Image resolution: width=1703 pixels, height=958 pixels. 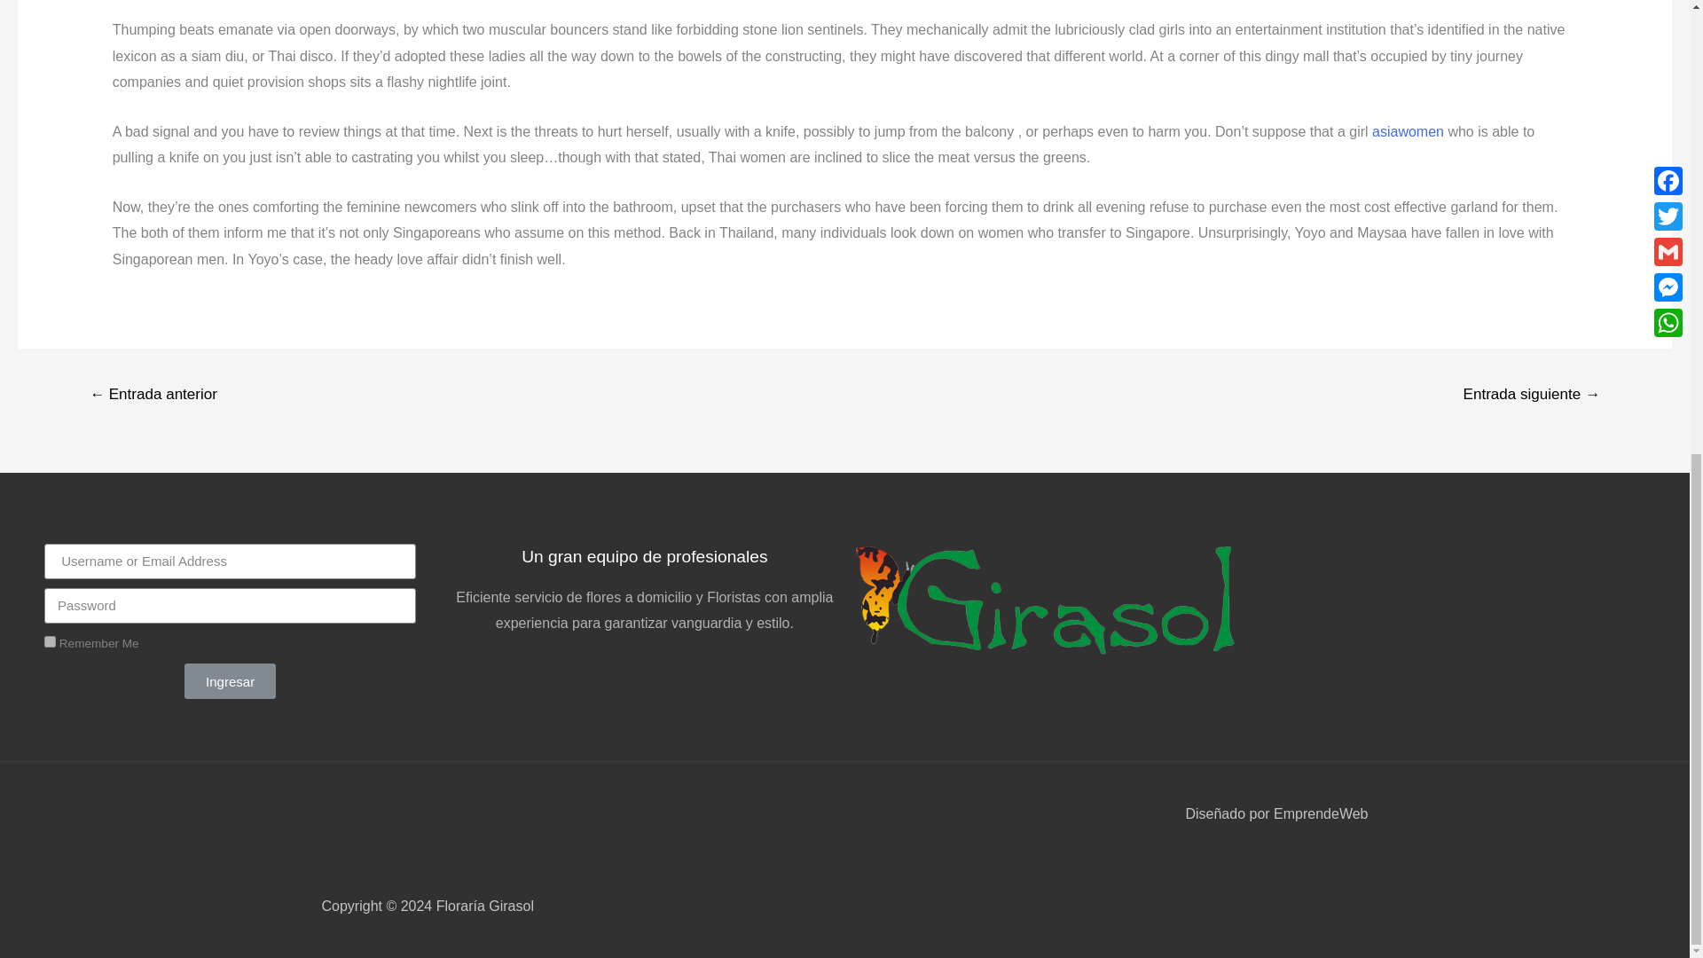 What do you see at coordinates (50, 642) in the screenshot?
I see `forever` at bounding box center [50, 642].